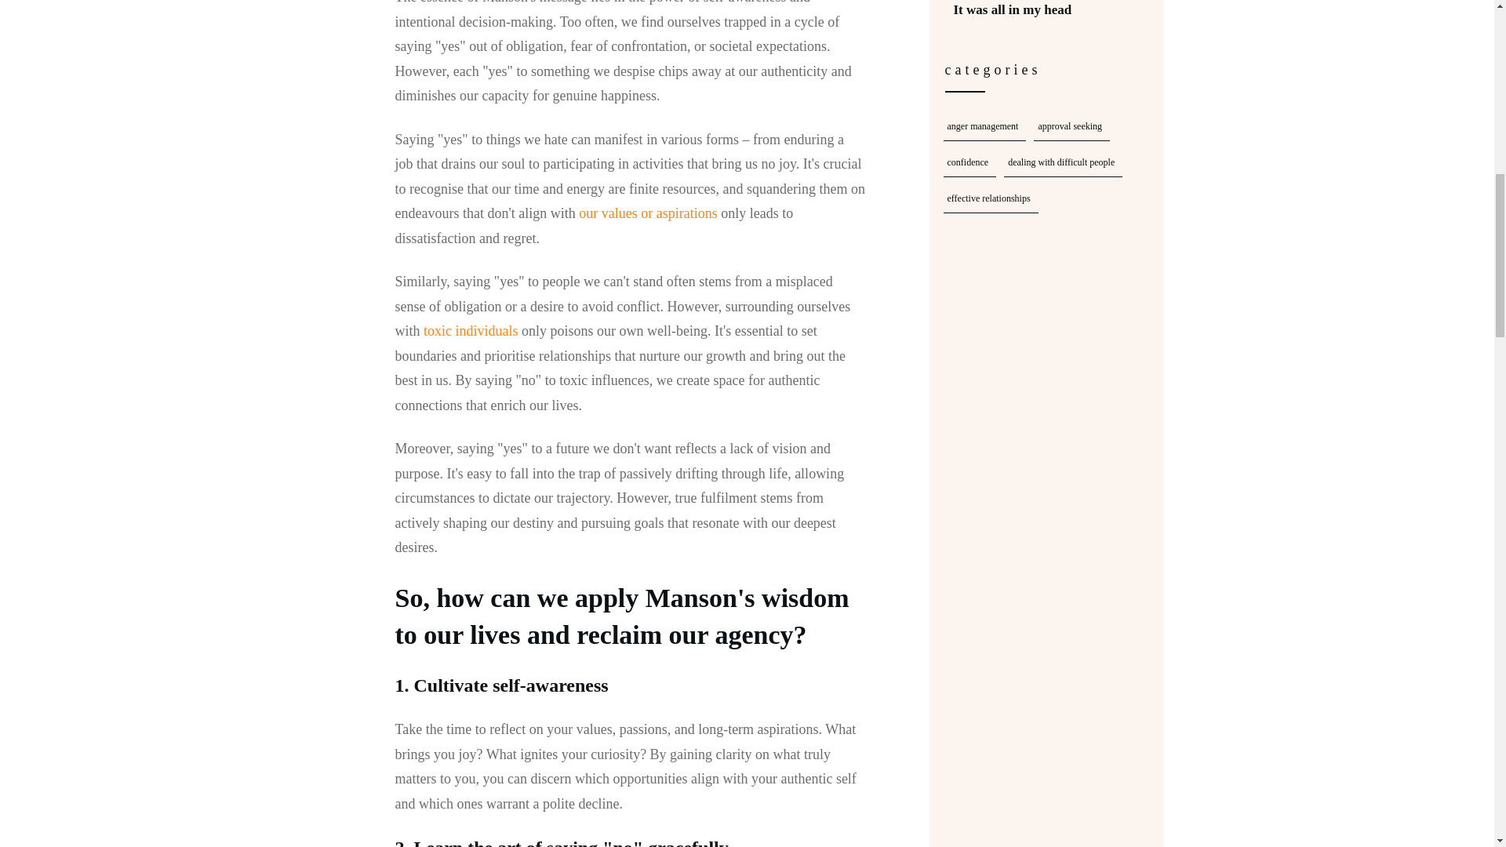 This screenshot has width=1506, height=847. I want to click on toxic individuals, so click(471, 331).